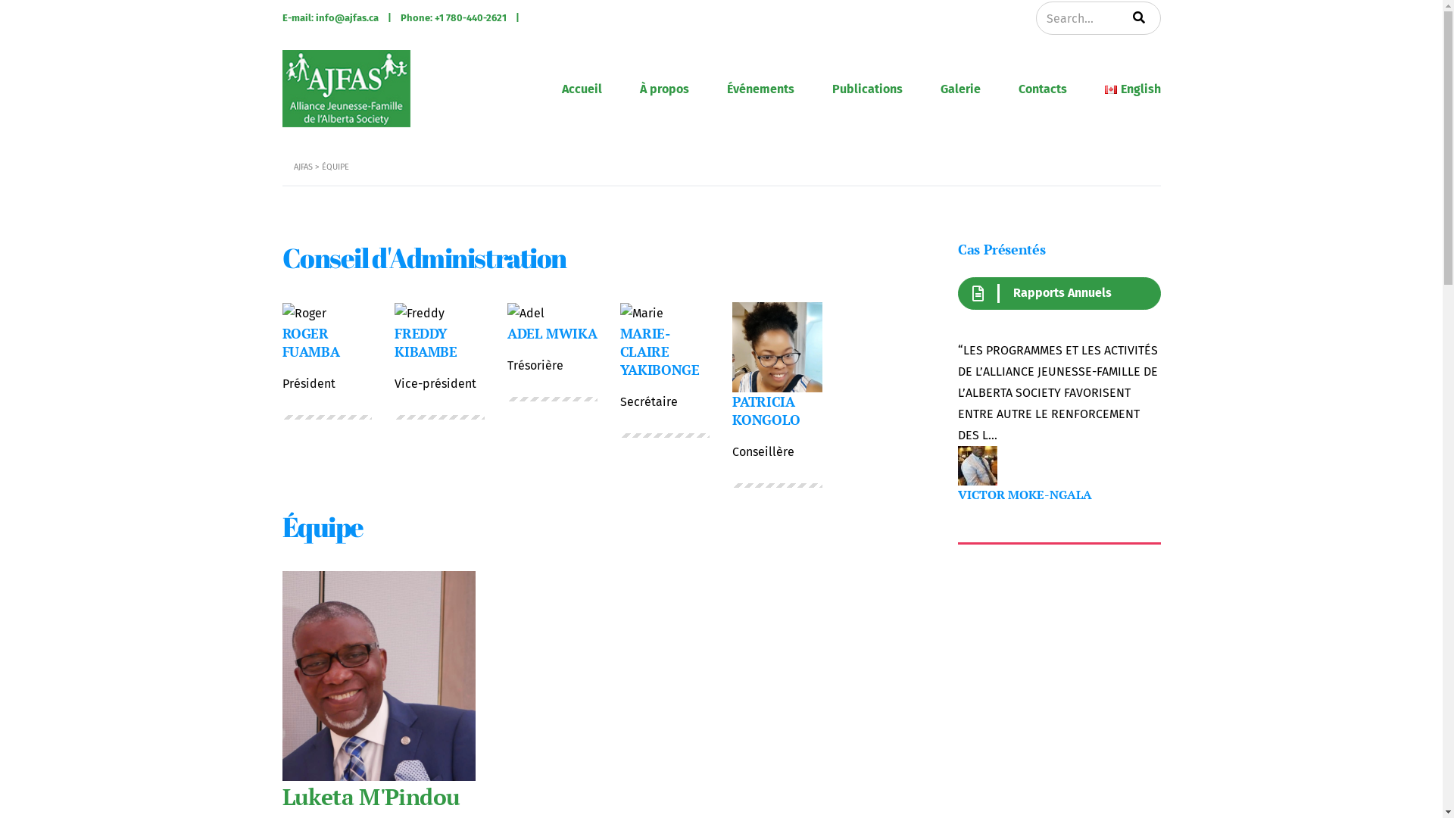 This screenshot has height=818, width=1454. I want to click on Roger, so click(304, 314).